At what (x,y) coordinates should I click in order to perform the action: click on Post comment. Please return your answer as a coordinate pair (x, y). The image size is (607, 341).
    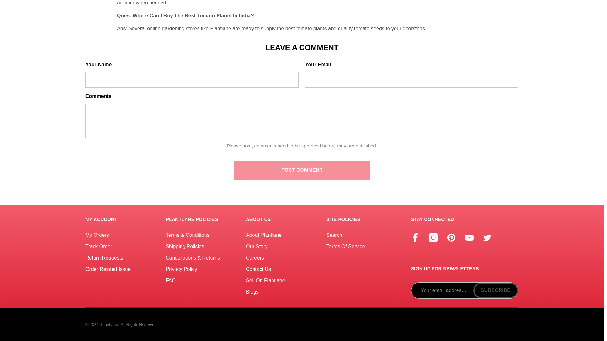
    Looking at the image, I should click on (302, 170).